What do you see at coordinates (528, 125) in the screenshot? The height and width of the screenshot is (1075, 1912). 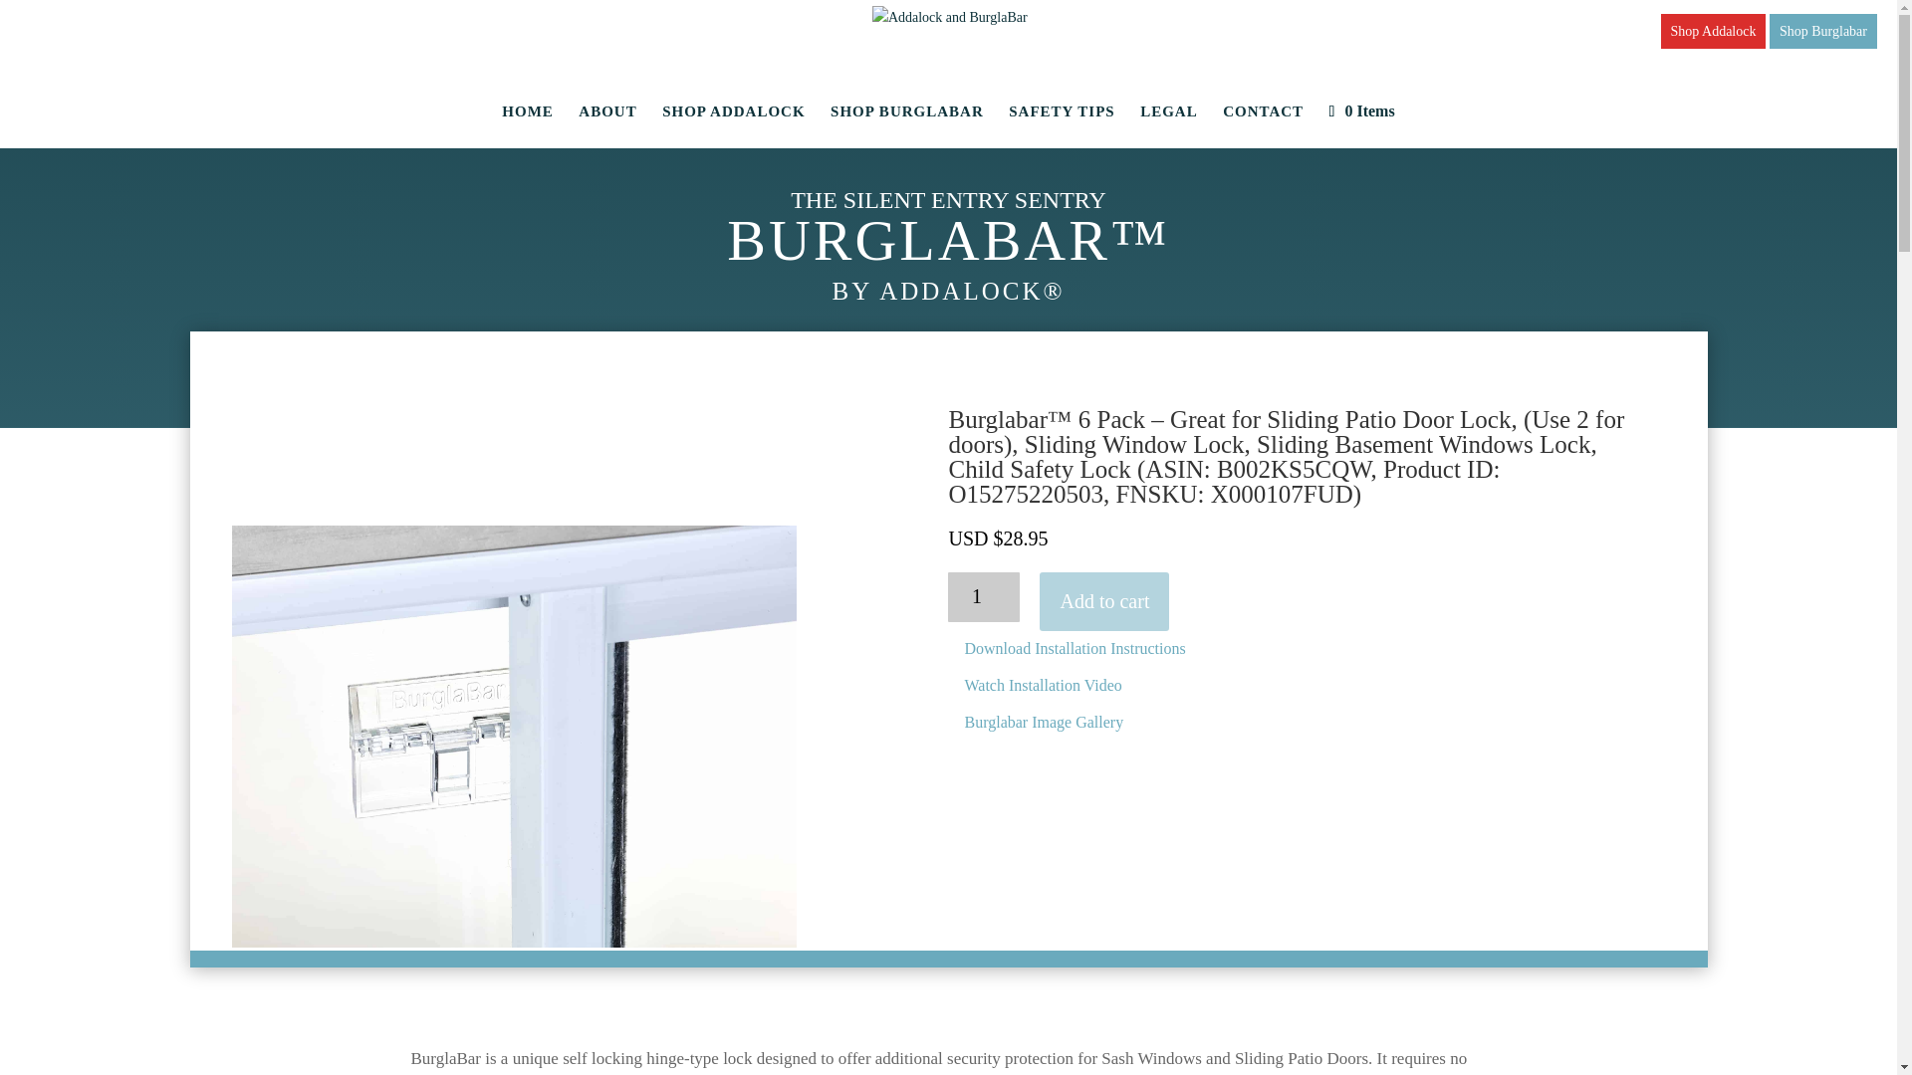 I see `HOME` at bounding box center [528, 125].